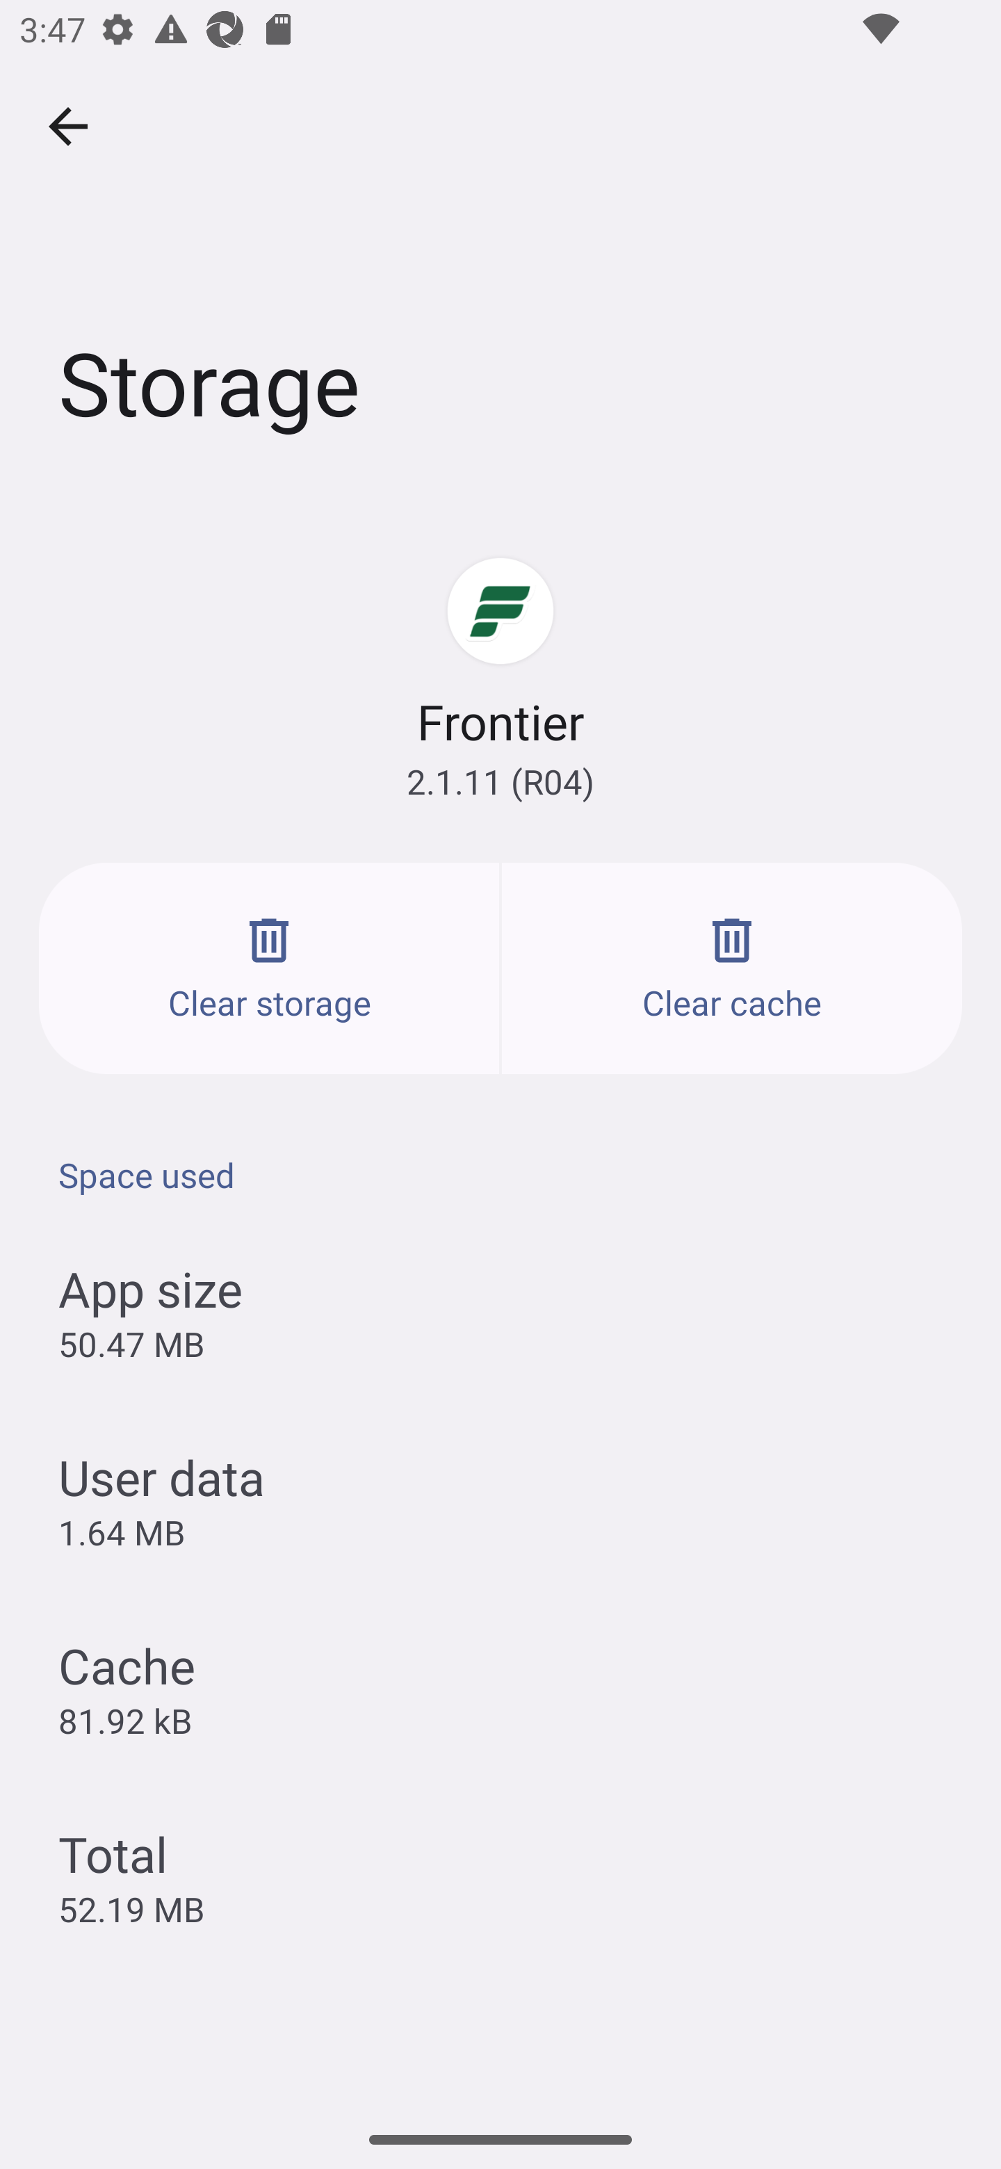 The width and height of the screenshot is (1001, 2169). Describe the element at coordinates (731, 968) in the screenshot. I see `Clear cache` at that location.